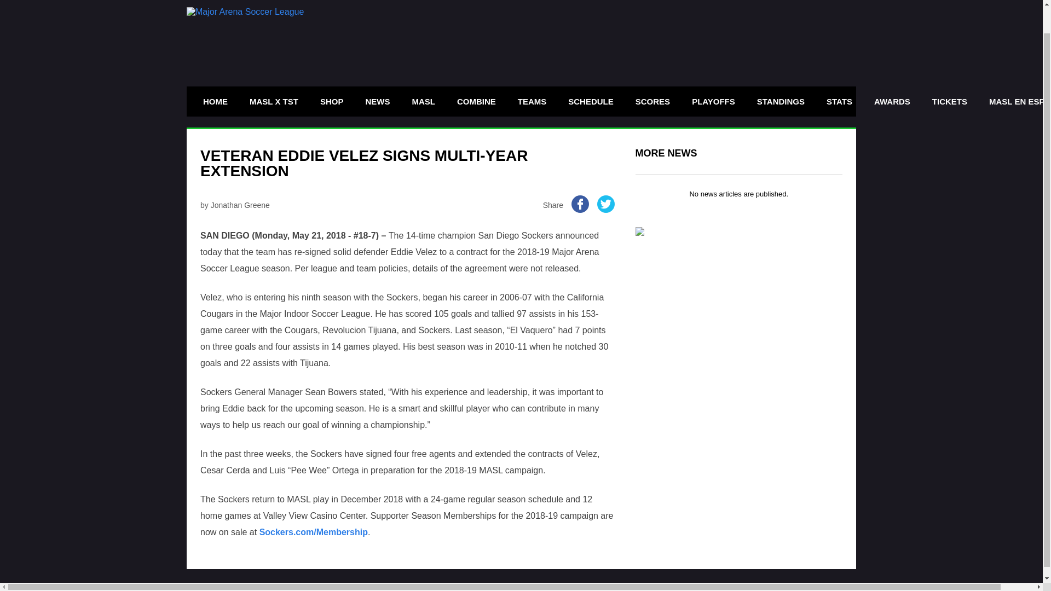  I want to click on COMBINE, so click(476, 101).